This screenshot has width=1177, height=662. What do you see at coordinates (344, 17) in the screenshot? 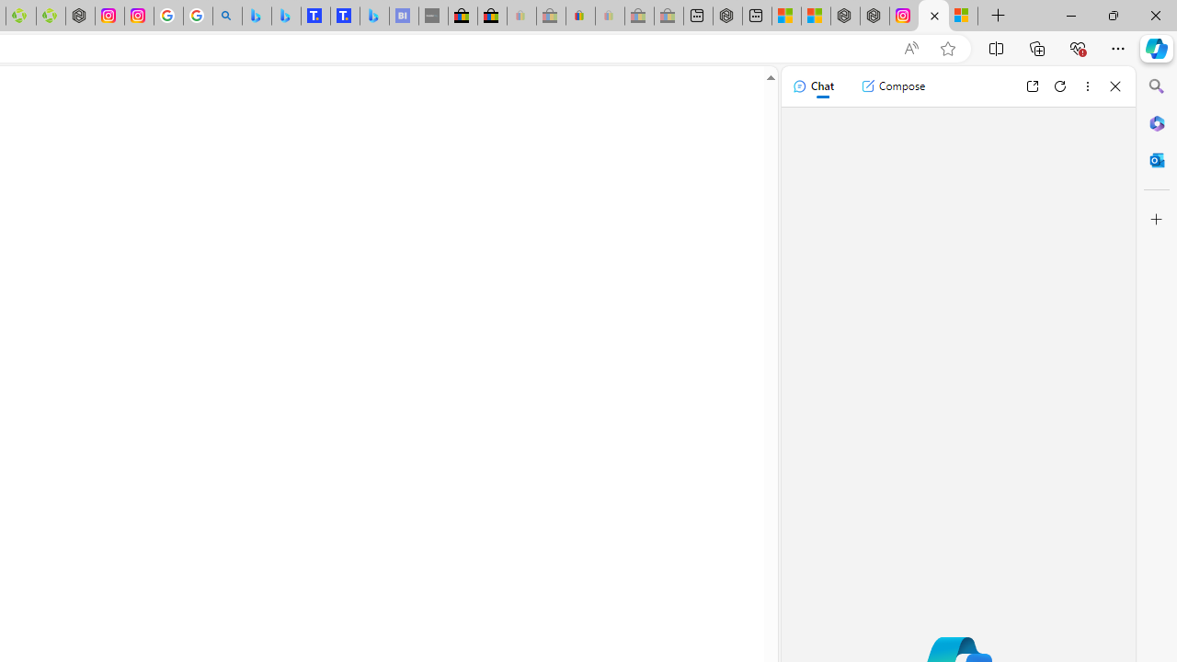
I see `Shangri-La Bangkok, Hotel reviews and Room rates` at bounding box center [344, 17].